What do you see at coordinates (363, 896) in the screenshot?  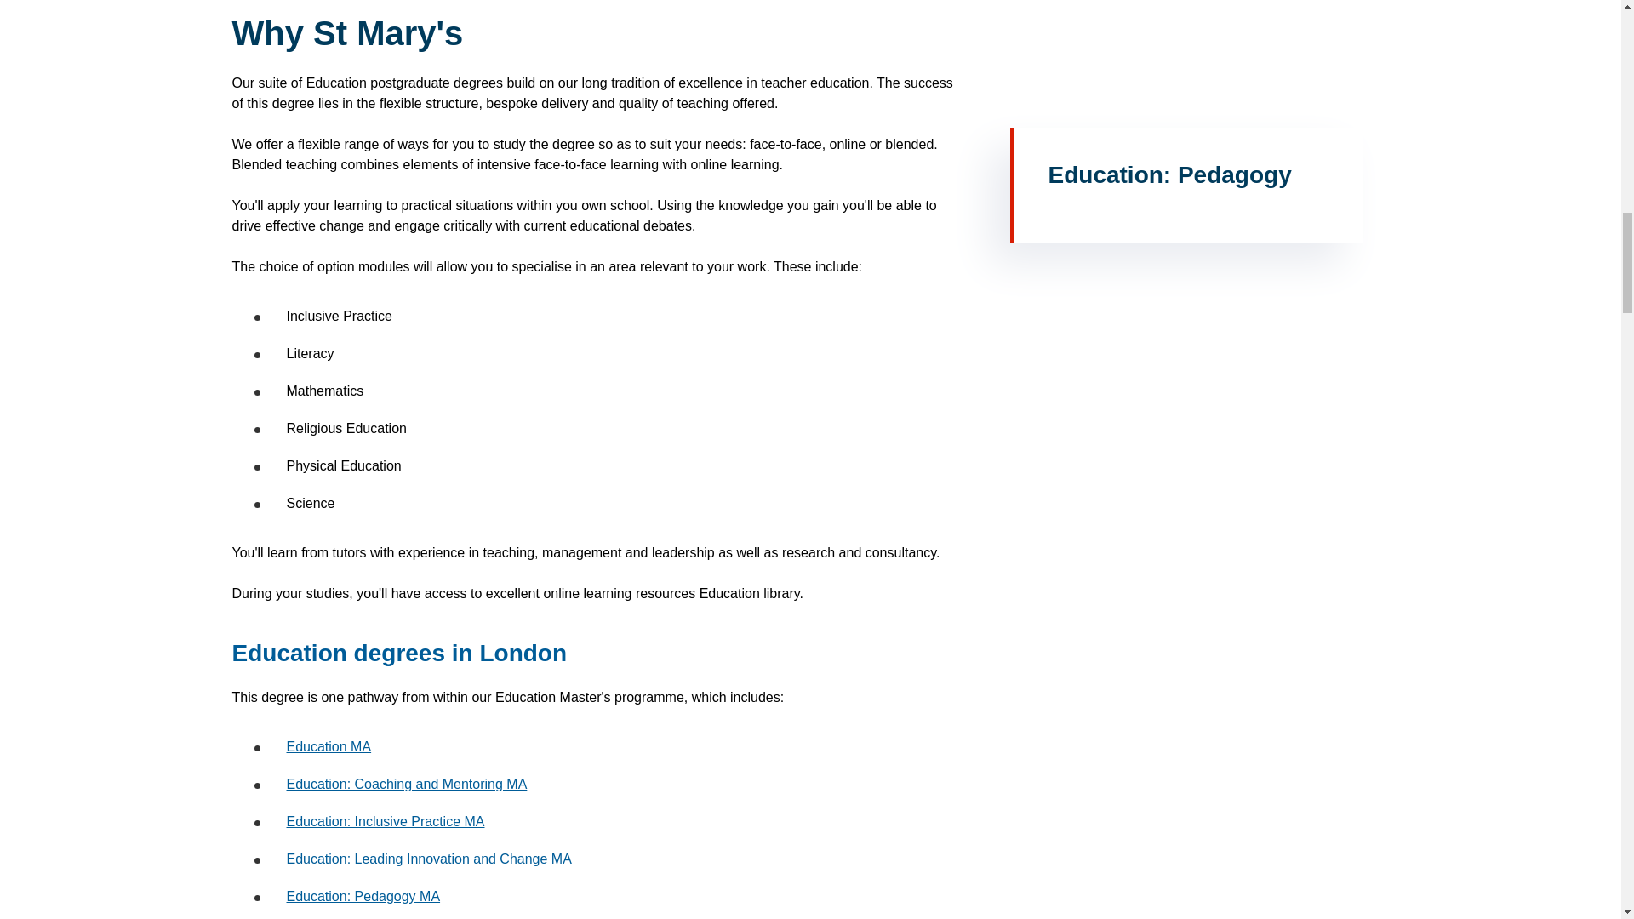 I see `Education: Pedagogy MA` at bounding box center [363, 896].